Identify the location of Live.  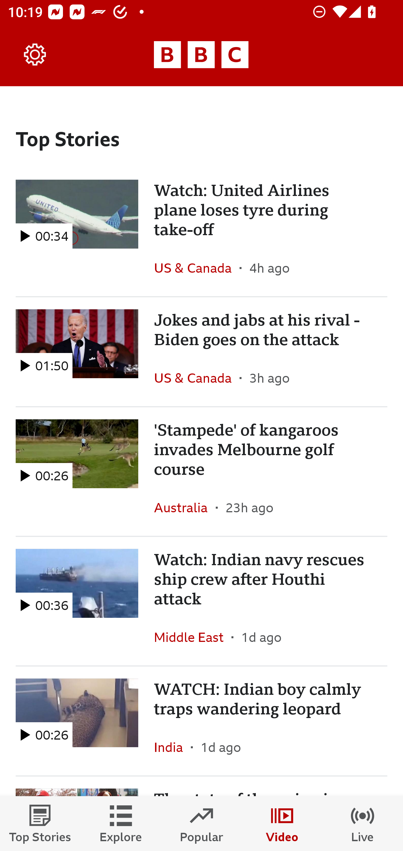
(363, 824).